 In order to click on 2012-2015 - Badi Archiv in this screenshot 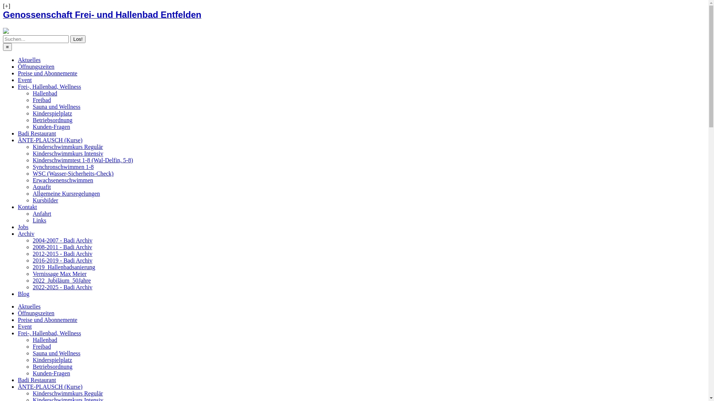, I will do `click(62, 254)`.